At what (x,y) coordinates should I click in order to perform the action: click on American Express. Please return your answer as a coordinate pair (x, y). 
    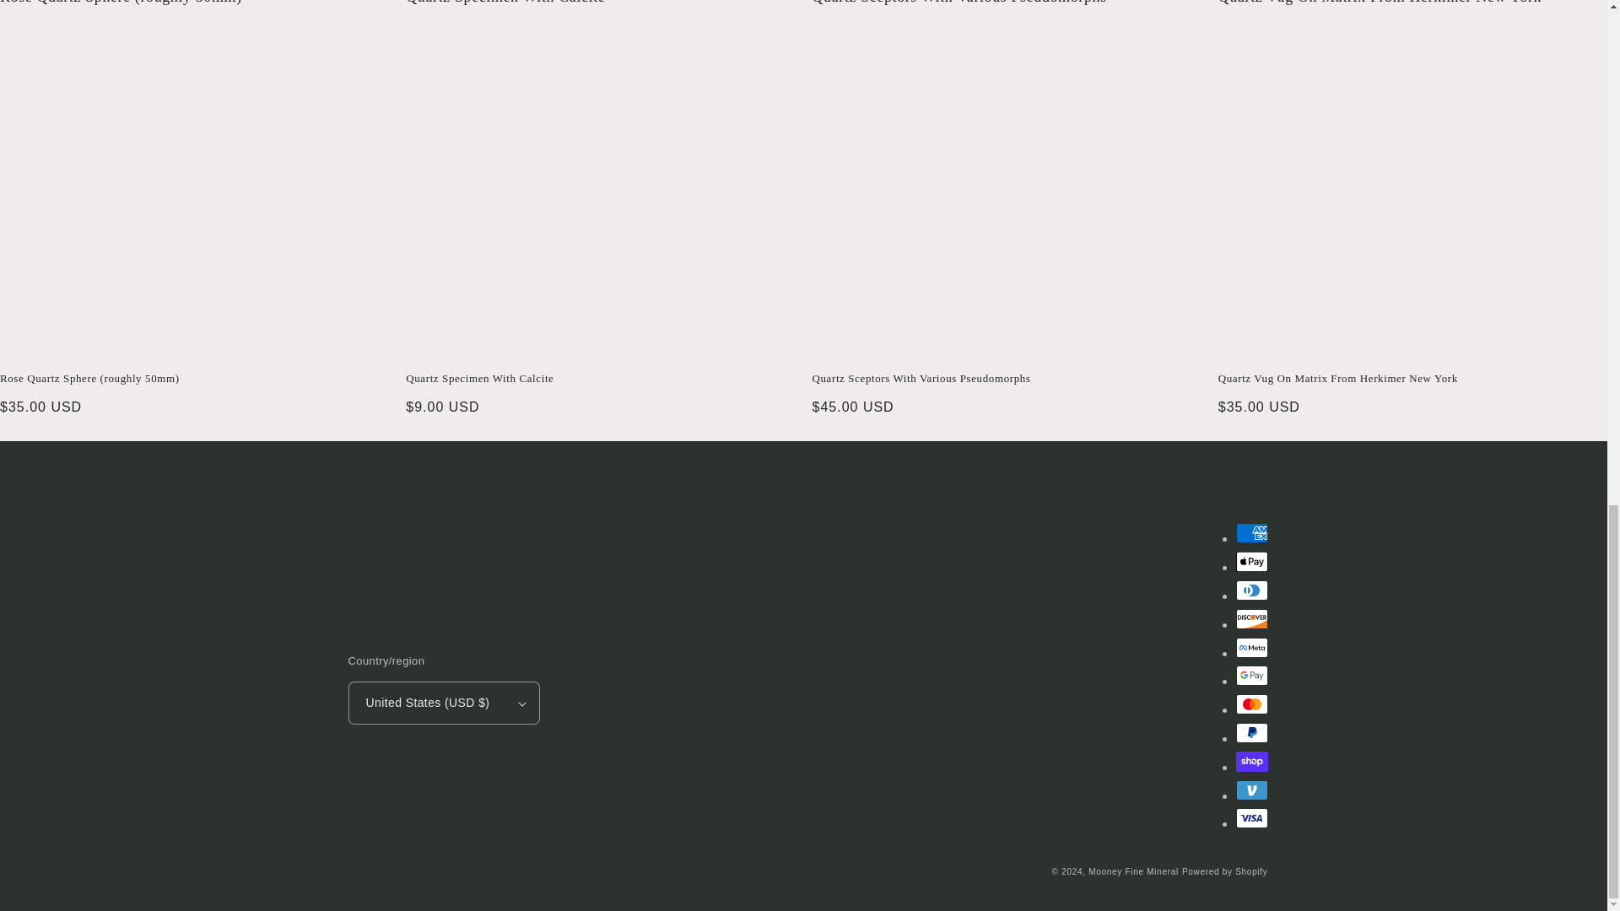
    Looking at the image, I should click on (1250, 532).